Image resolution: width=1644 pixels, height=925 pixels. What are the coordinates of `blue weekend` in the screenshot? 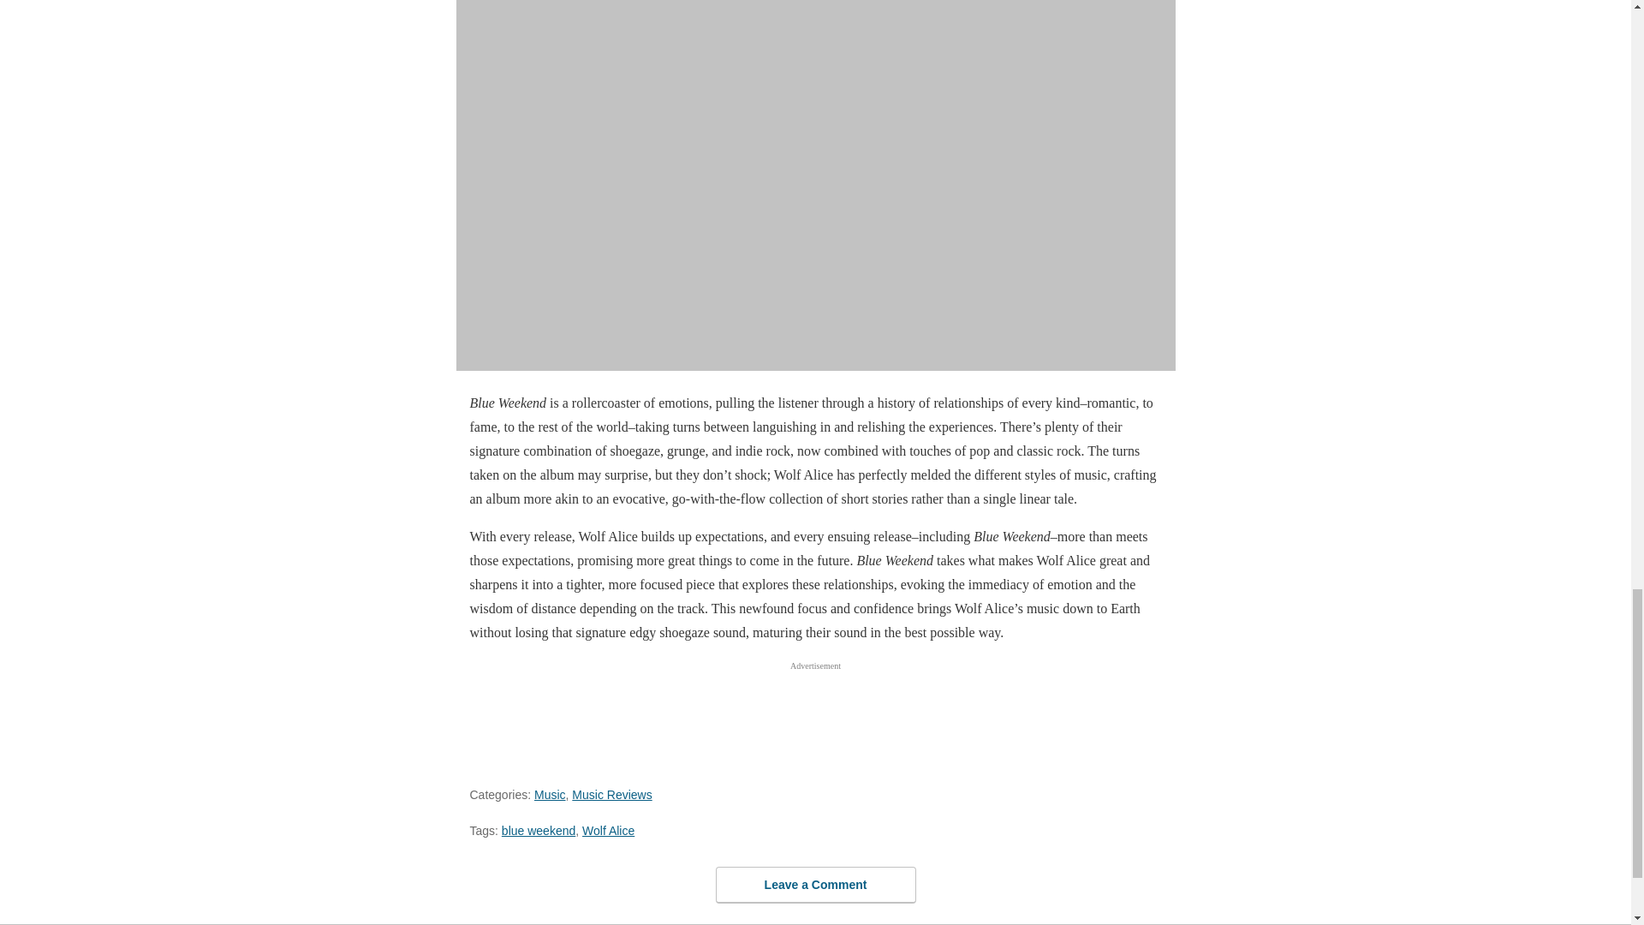 It's located at (538, 831).